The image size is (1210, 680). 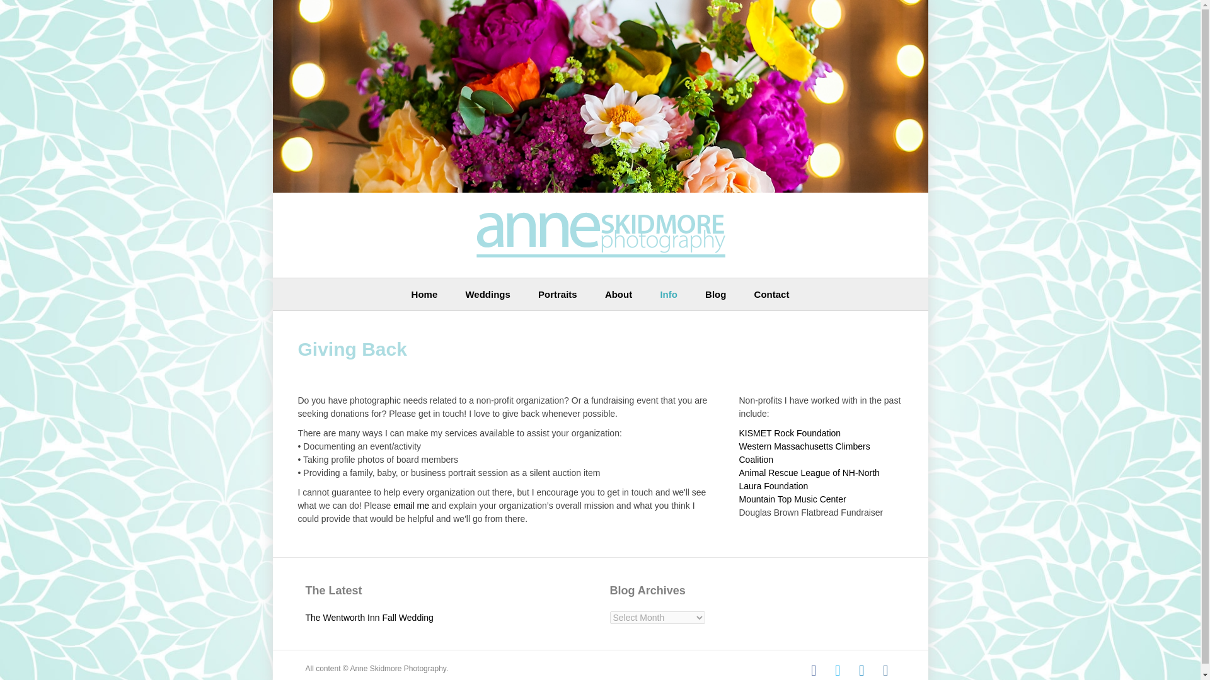 I want to click on Home, so click(x=425, y=293).